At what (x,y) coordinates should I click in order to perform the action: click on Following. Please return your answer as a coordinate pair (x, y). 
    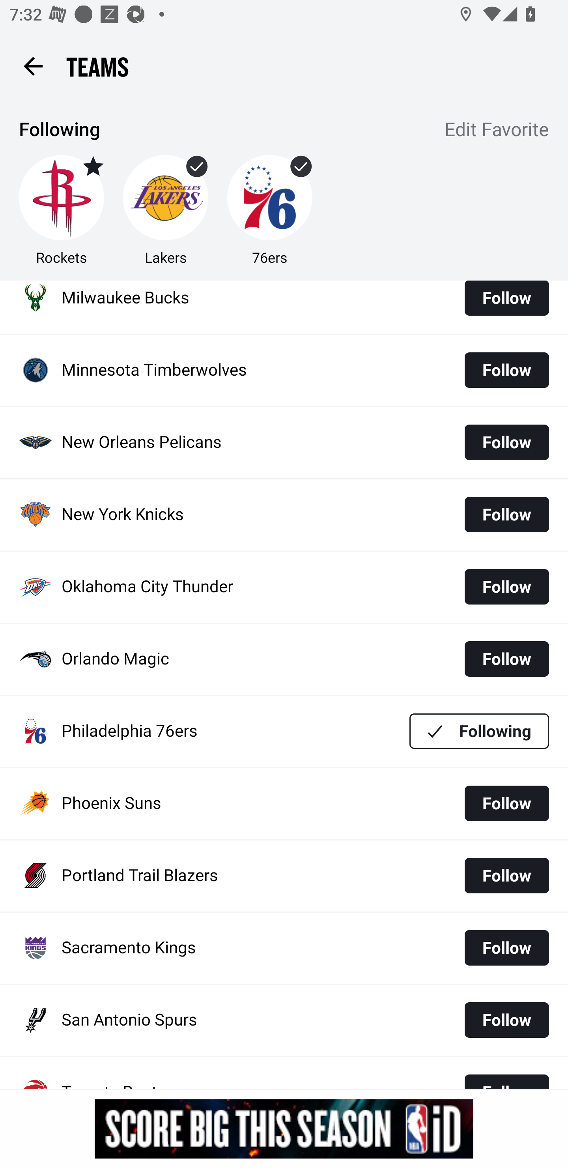
    Looking at the image, I should click on (479, 731).